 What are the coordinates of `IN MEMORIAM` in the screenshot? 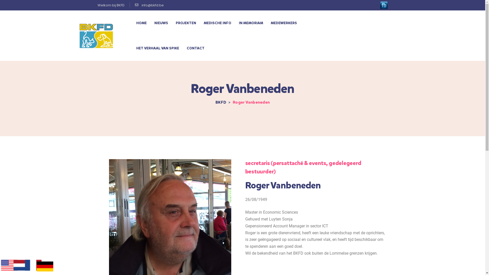 It's located at (251, 23).